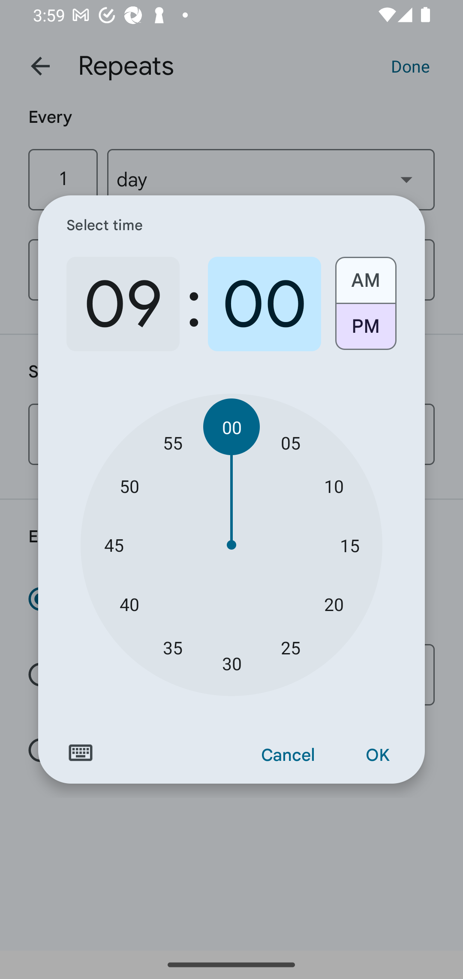 This screenshot has height=979, width=463. I want to click on PM, so click(365, 331).